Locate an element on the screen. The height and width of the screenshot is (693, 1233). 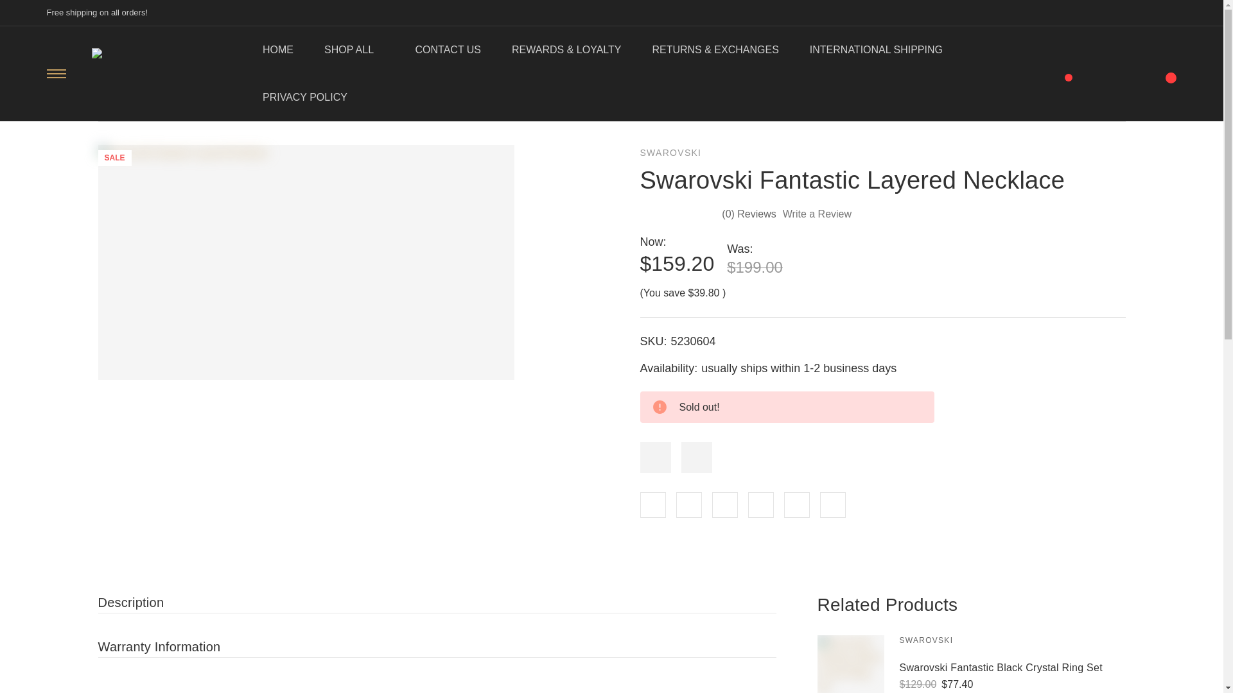
Facebook is located at coordinates (652, 504).